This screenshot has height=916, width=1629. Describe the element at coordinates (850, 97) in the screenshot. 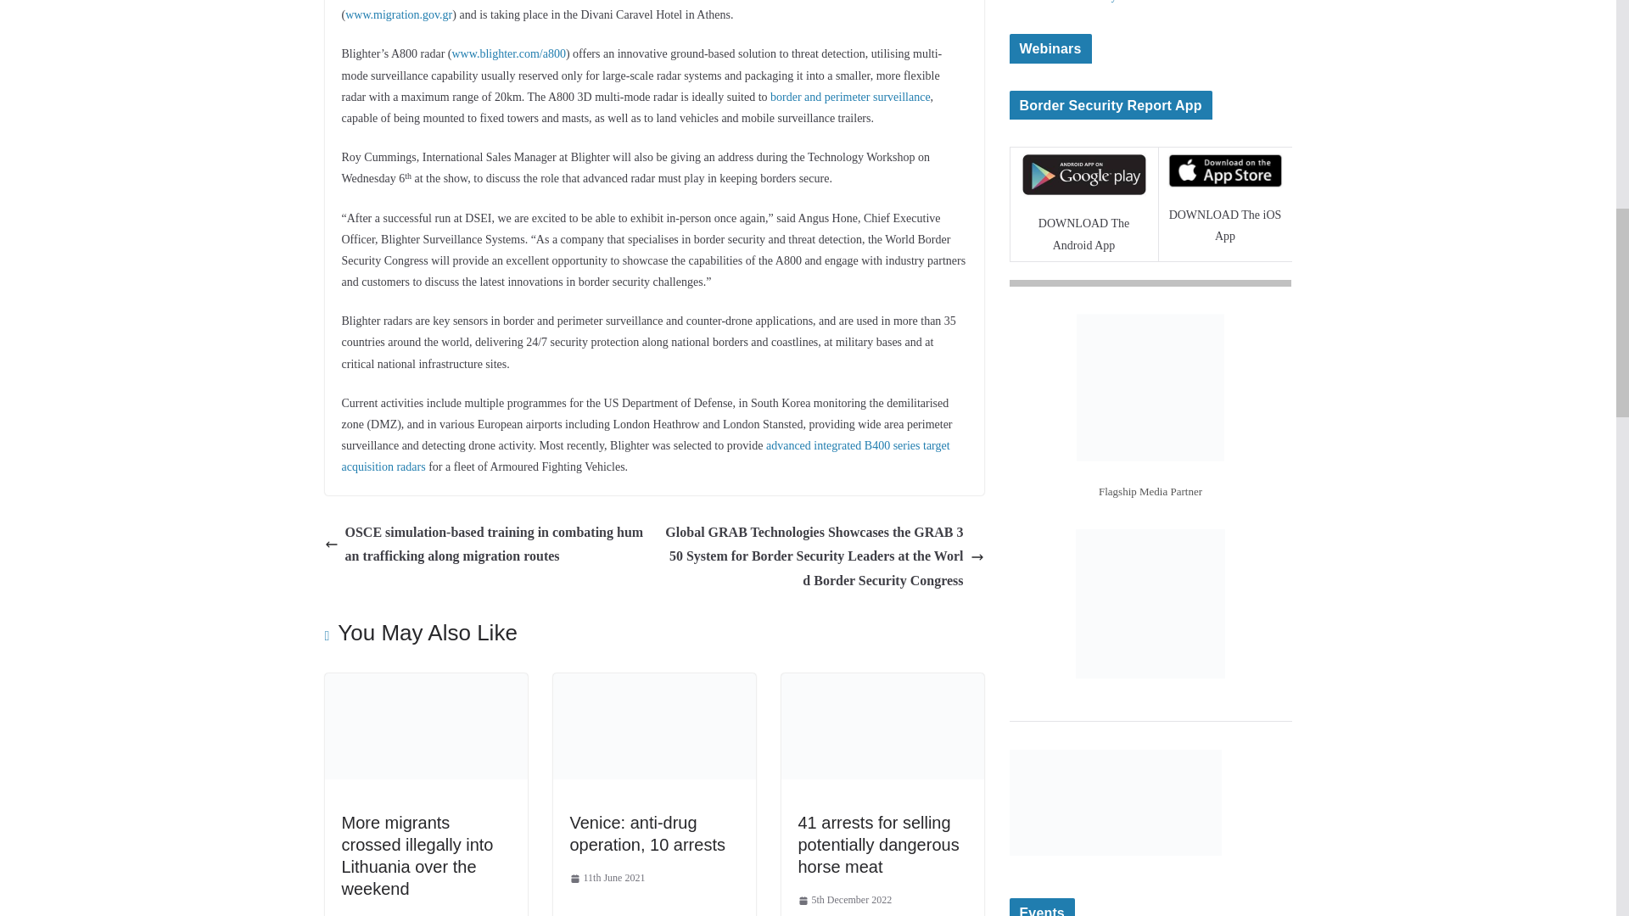

I see `border and perimeter surveillance` at that location.